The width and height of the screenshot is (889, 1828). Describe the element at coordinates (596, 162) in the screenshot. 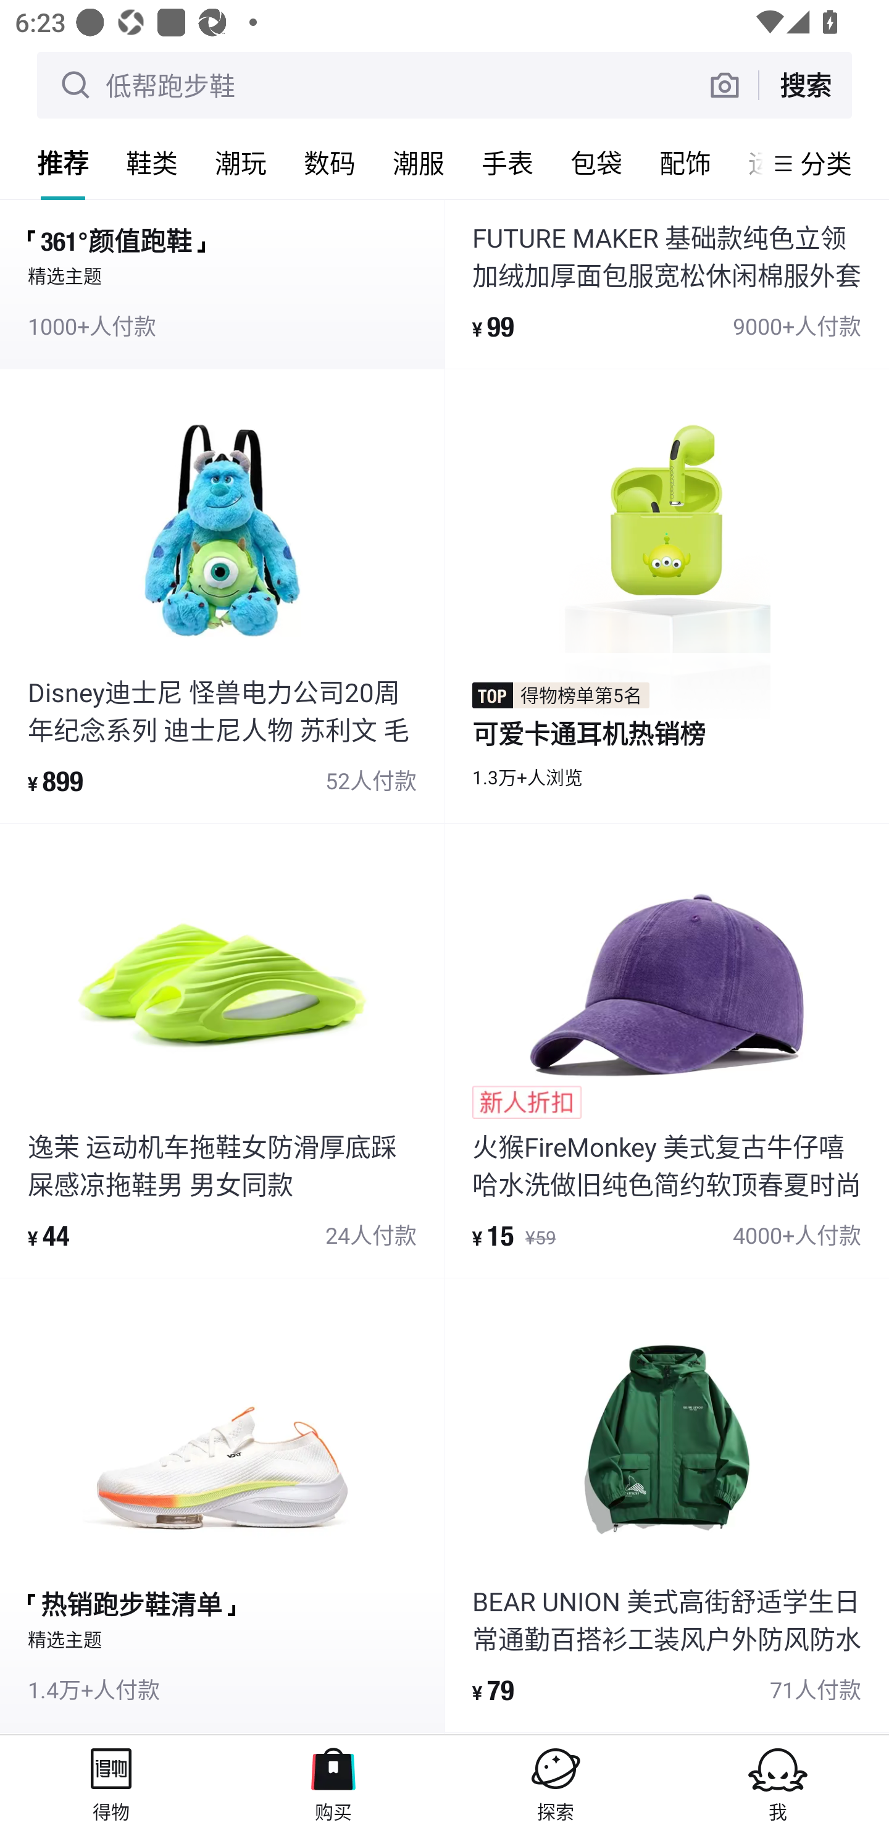

I see `包袋` at that location.